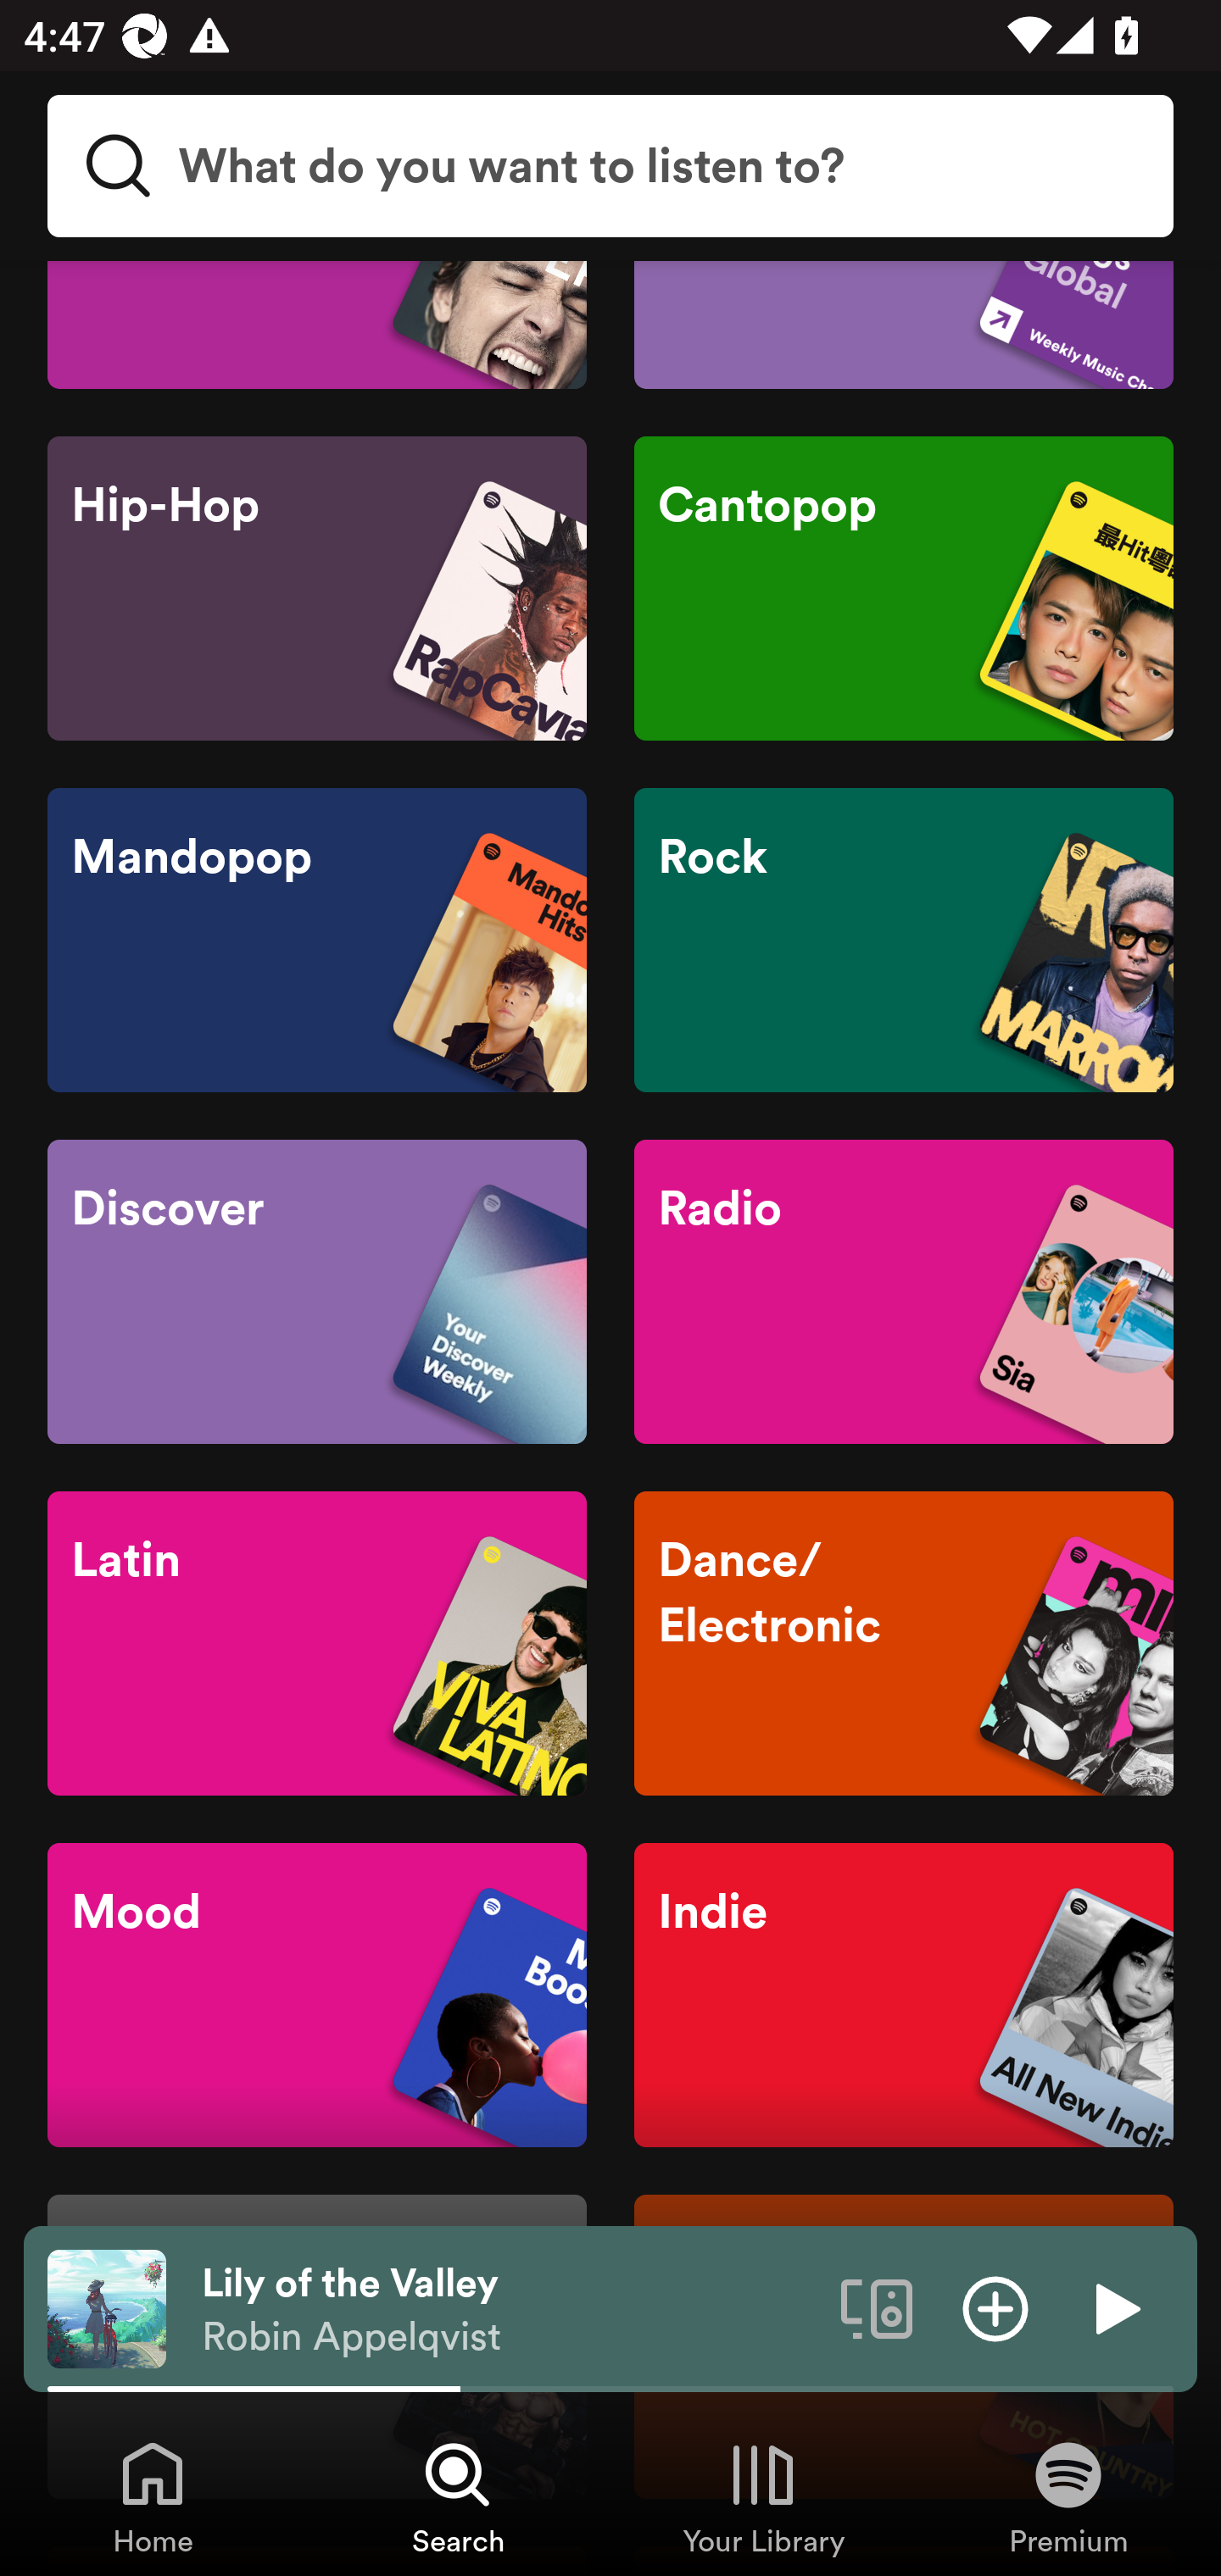 This screenshot has width=1221, height=2576. What do you see at coordinates (317, 1643) in the screenshot?
I see `Latin` at bounding box center [317, 1643].